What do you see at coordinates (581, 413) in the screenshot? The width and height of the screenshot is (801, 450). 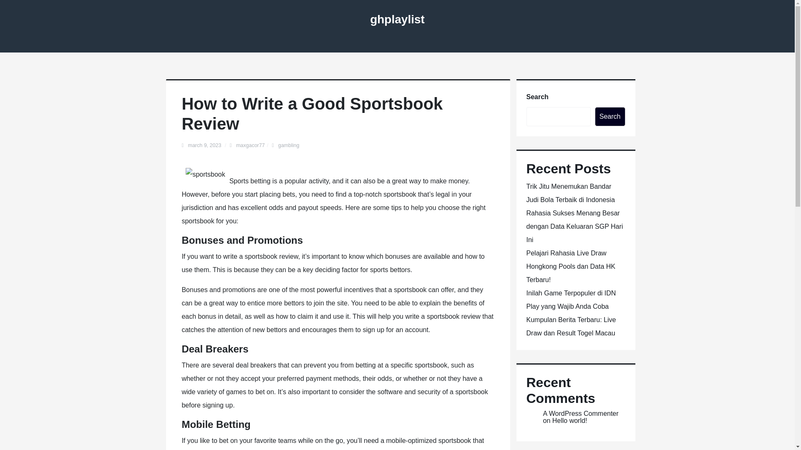 I see `A WordPress Commenter` at bounding box center [581, 413].